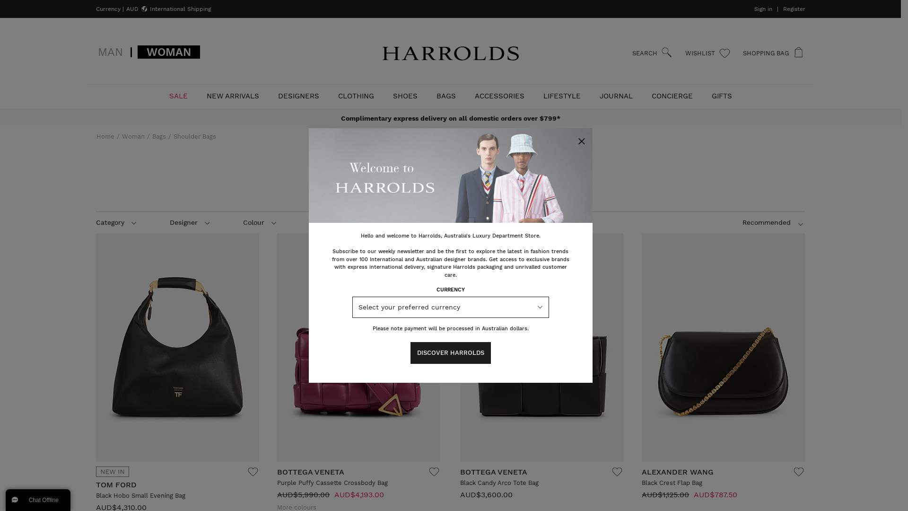  Describe the element at coordinates (159, 136) in the screenshot. I see `Bags` at that location.